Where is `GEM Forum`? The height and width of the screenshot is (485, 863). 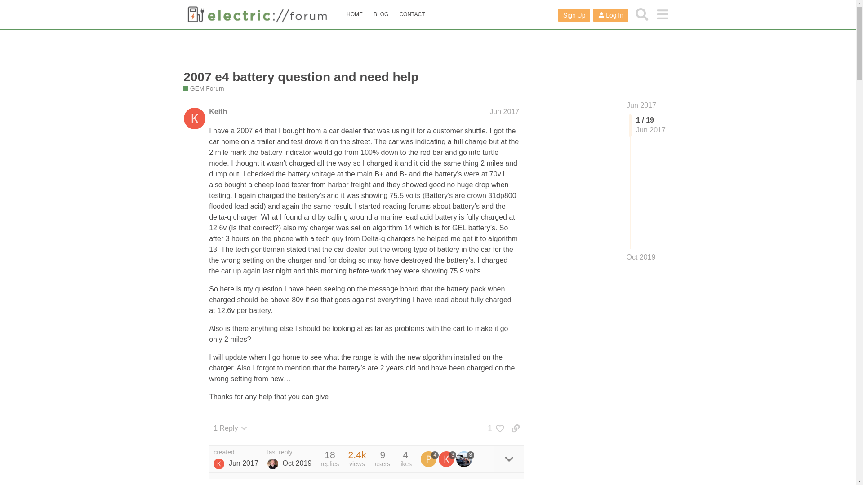 GEM Forum is located at coordinates (203, 88).